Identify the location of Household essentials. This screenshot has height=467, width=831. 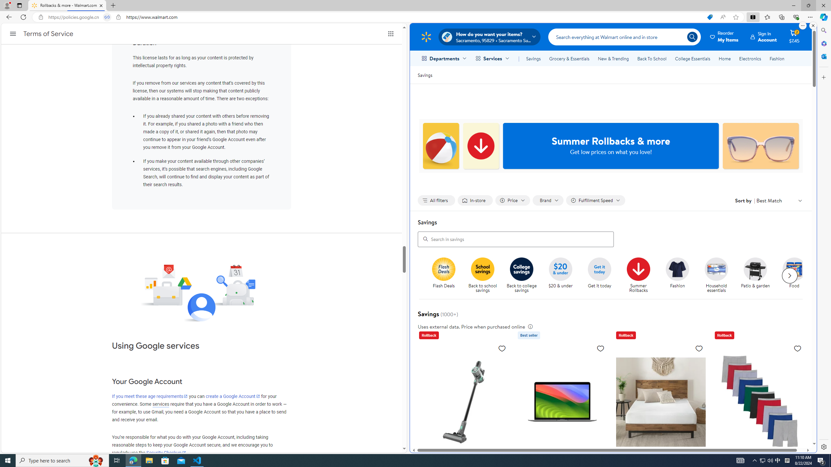
(716, 269).